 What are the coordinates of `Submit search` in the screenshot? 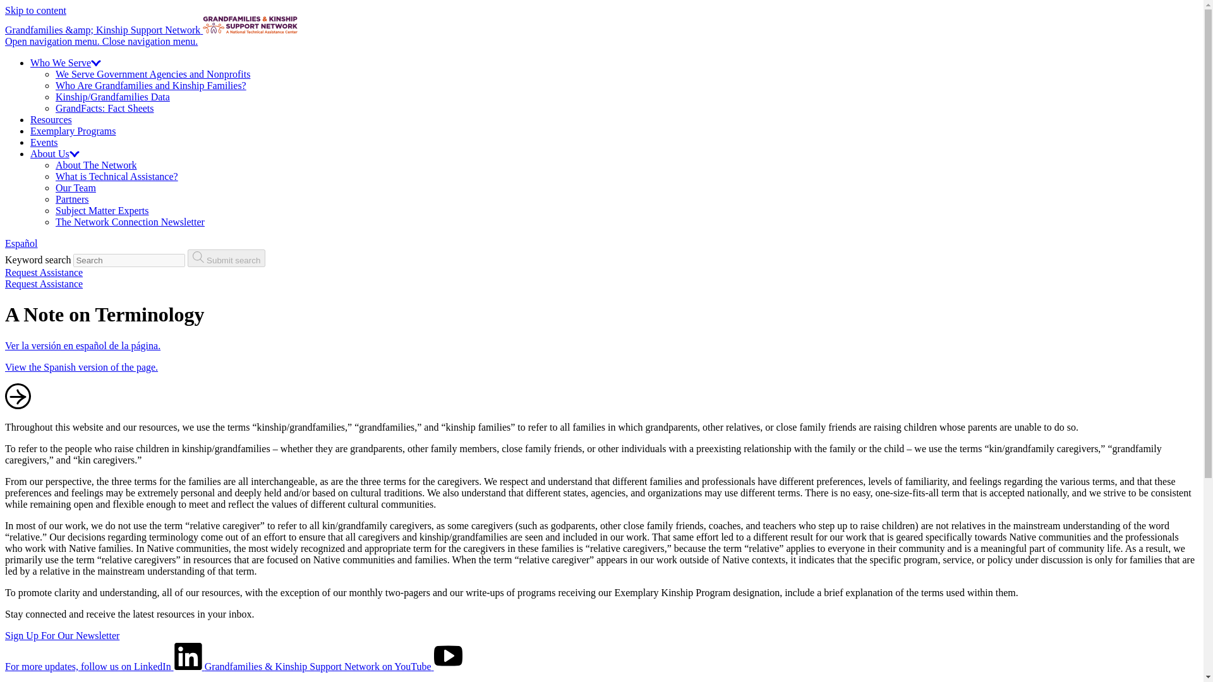 It's located at (226, 258).